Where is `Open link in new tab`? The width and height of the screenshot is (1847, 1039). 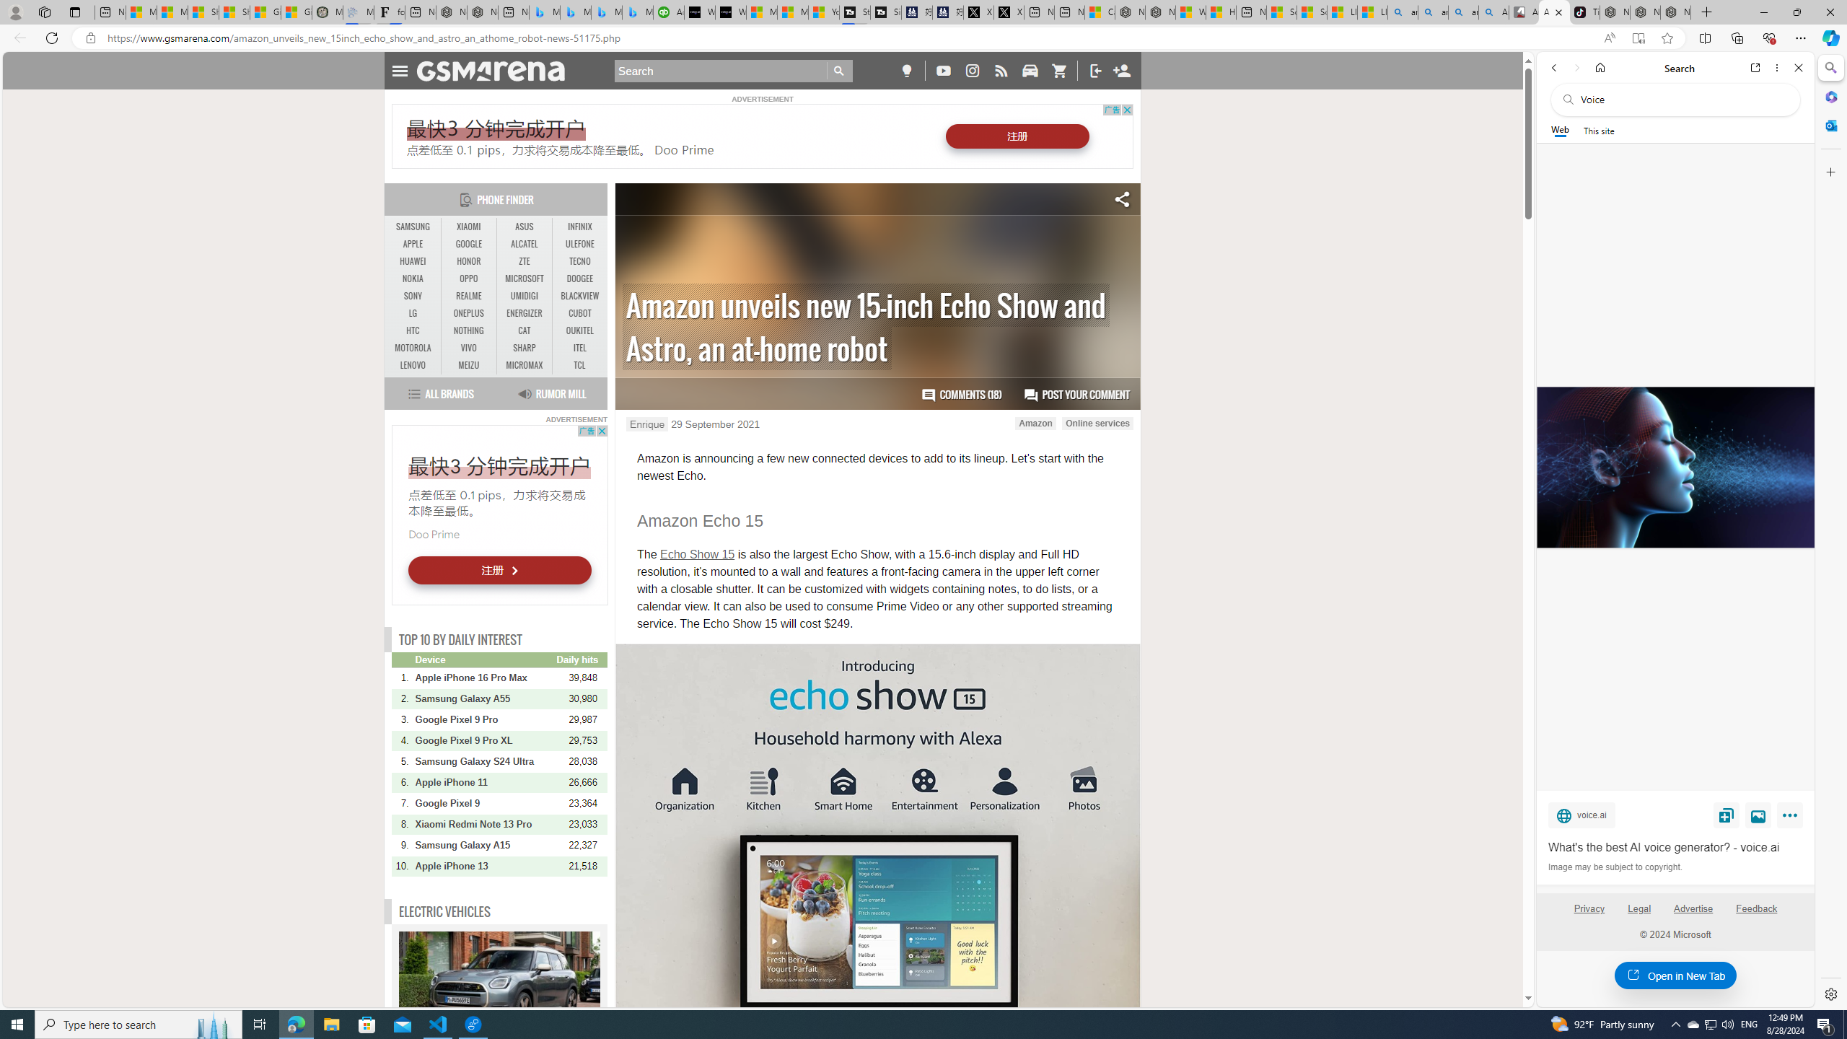
Open link in new tab is located at coordinates (1755, 68).